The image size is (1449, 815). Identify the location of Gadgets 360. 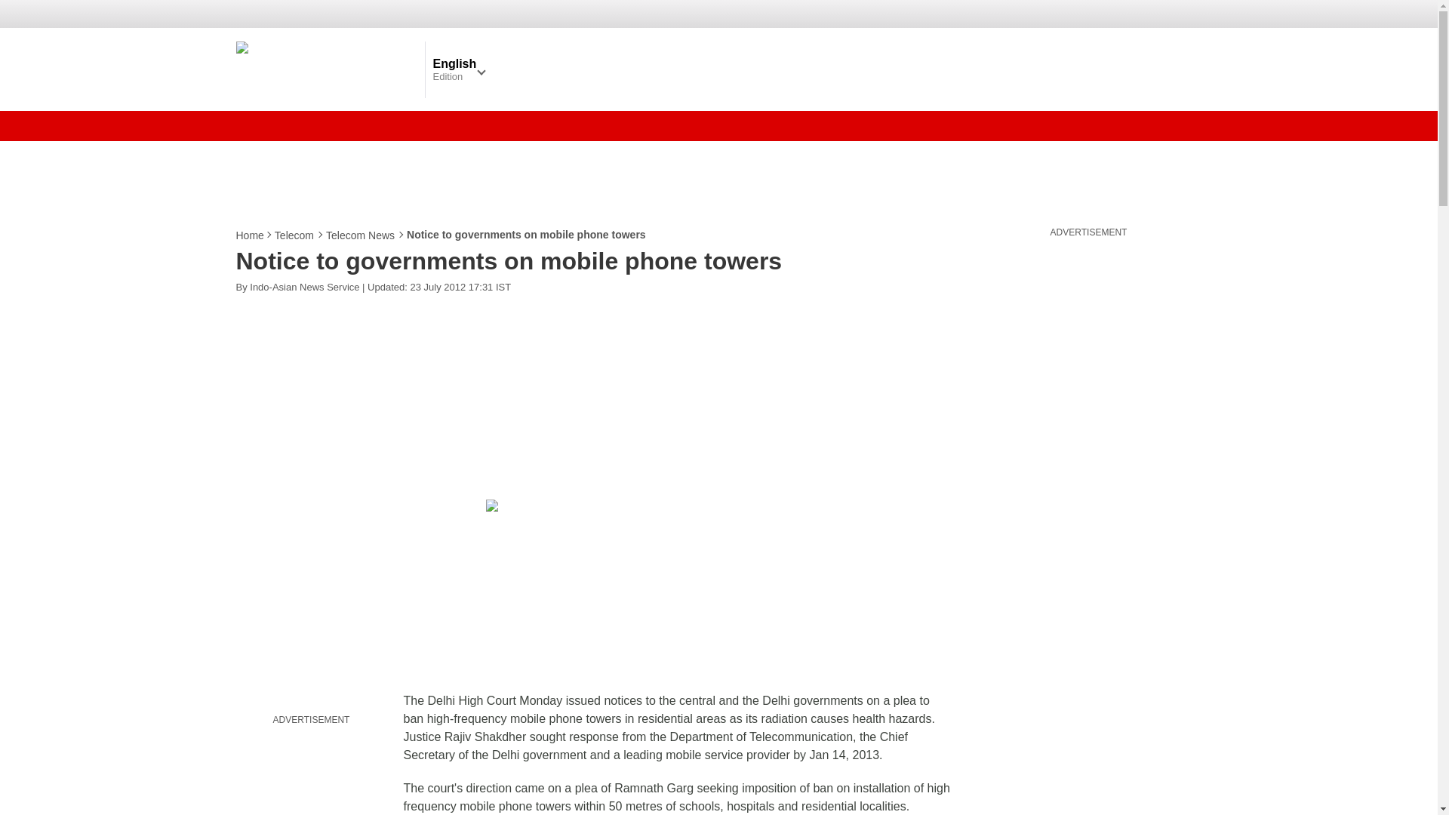
(326, 69).